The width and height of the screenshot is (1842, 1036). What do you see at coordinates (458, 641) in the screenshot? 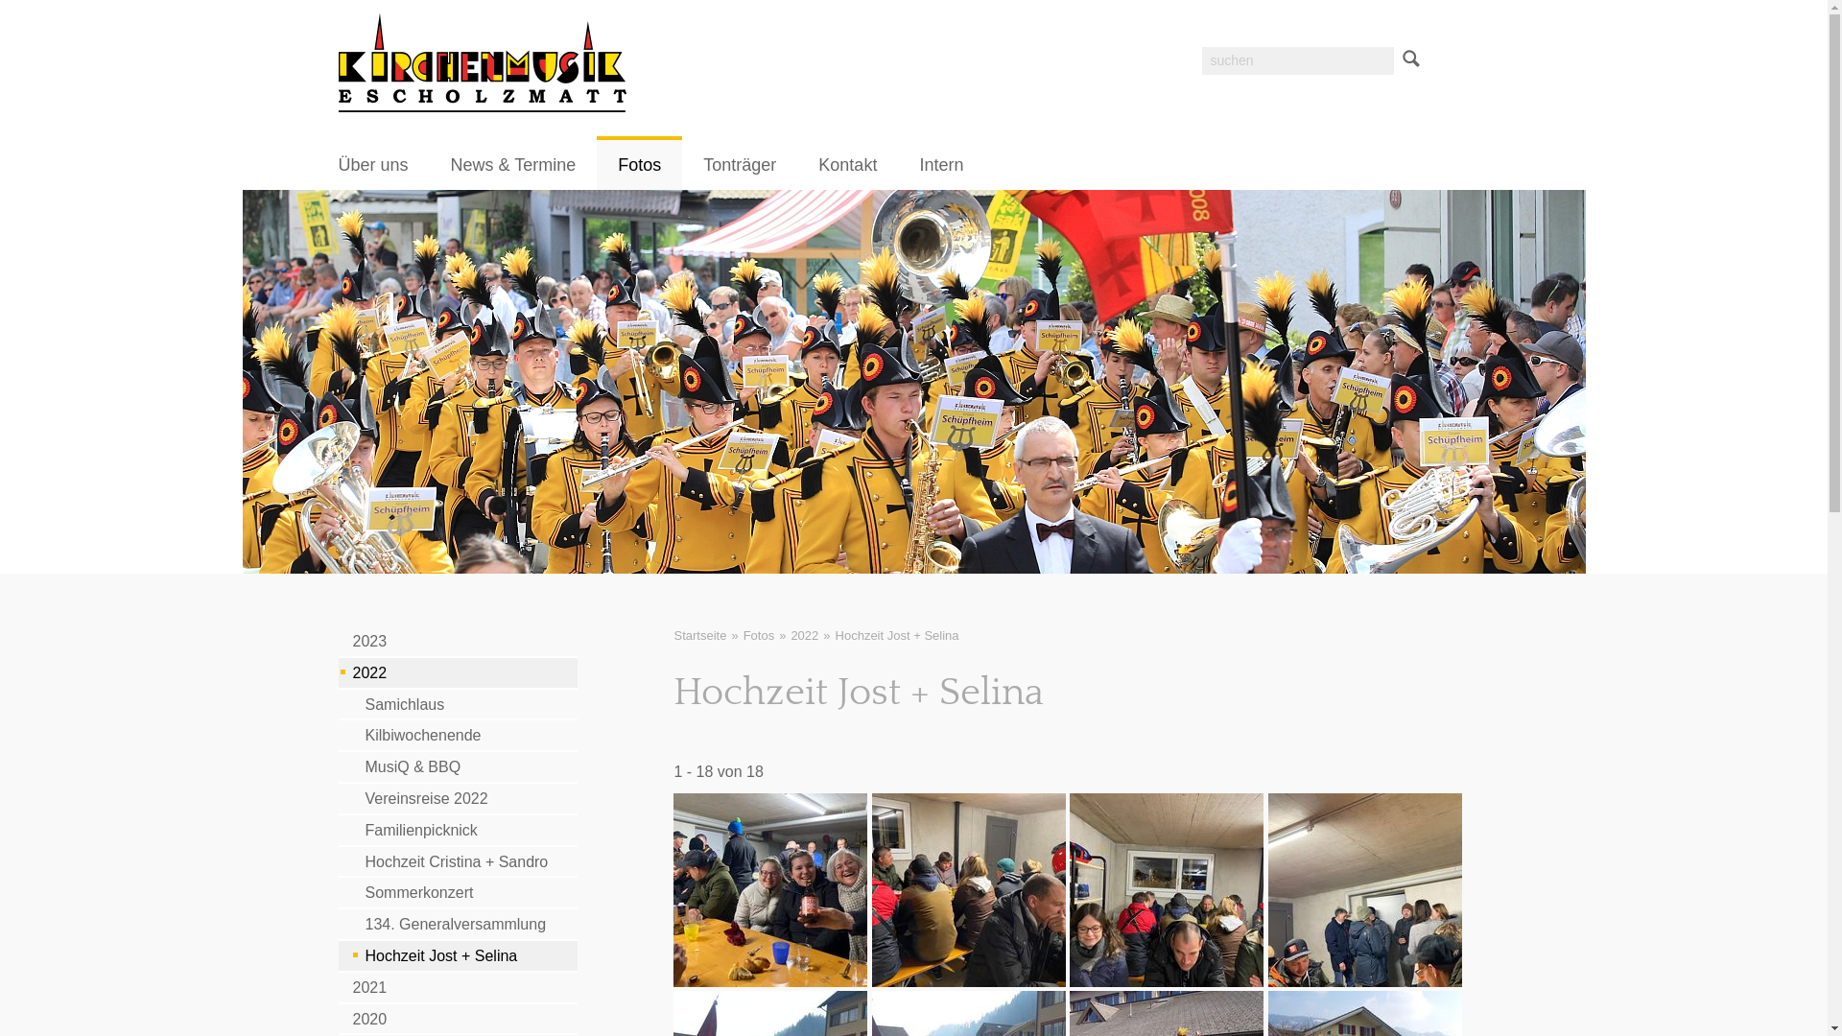
I see `2023` at bounding box center [458, 641].